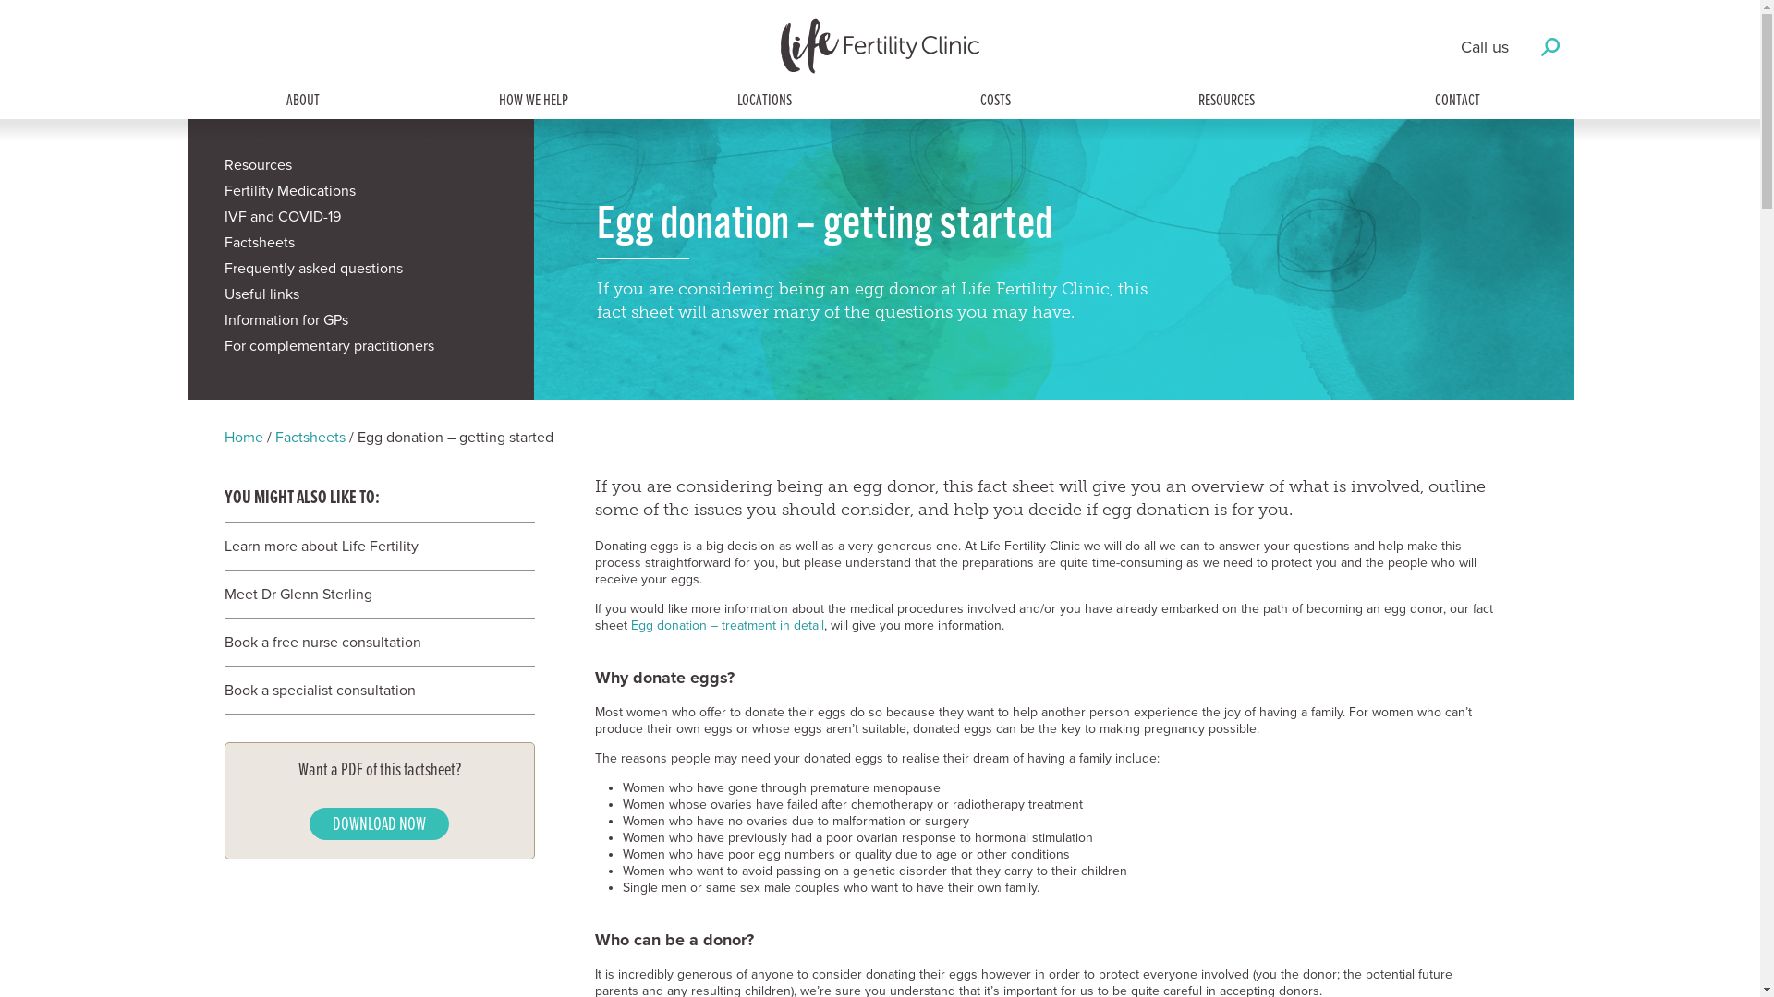 The image size is (1774, 997). Describe the element at coordinates (996, 102) in the screenshot. I see `COSTS` at that location.